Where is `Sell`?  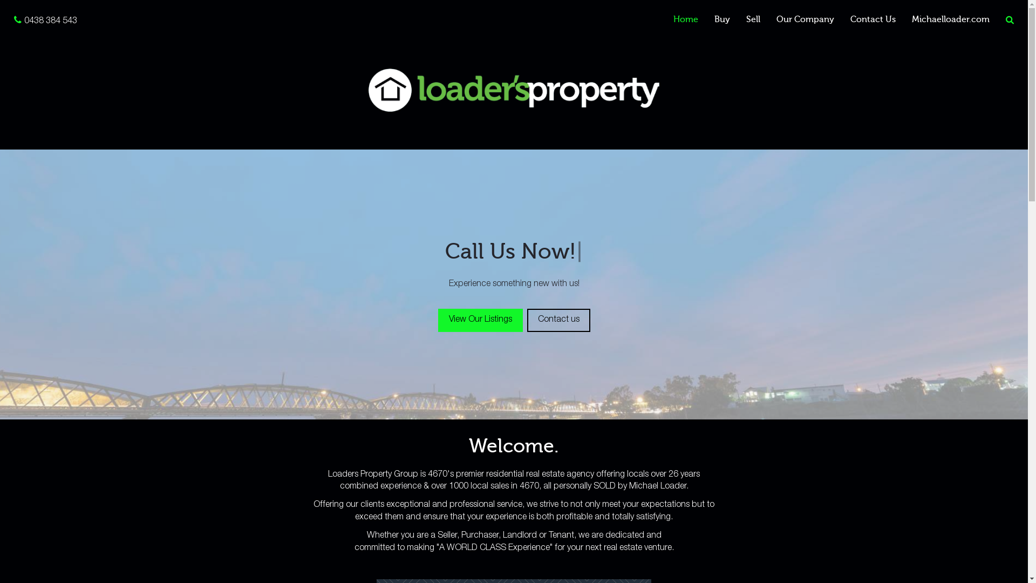 Sell is located at coordinates (753, 19).